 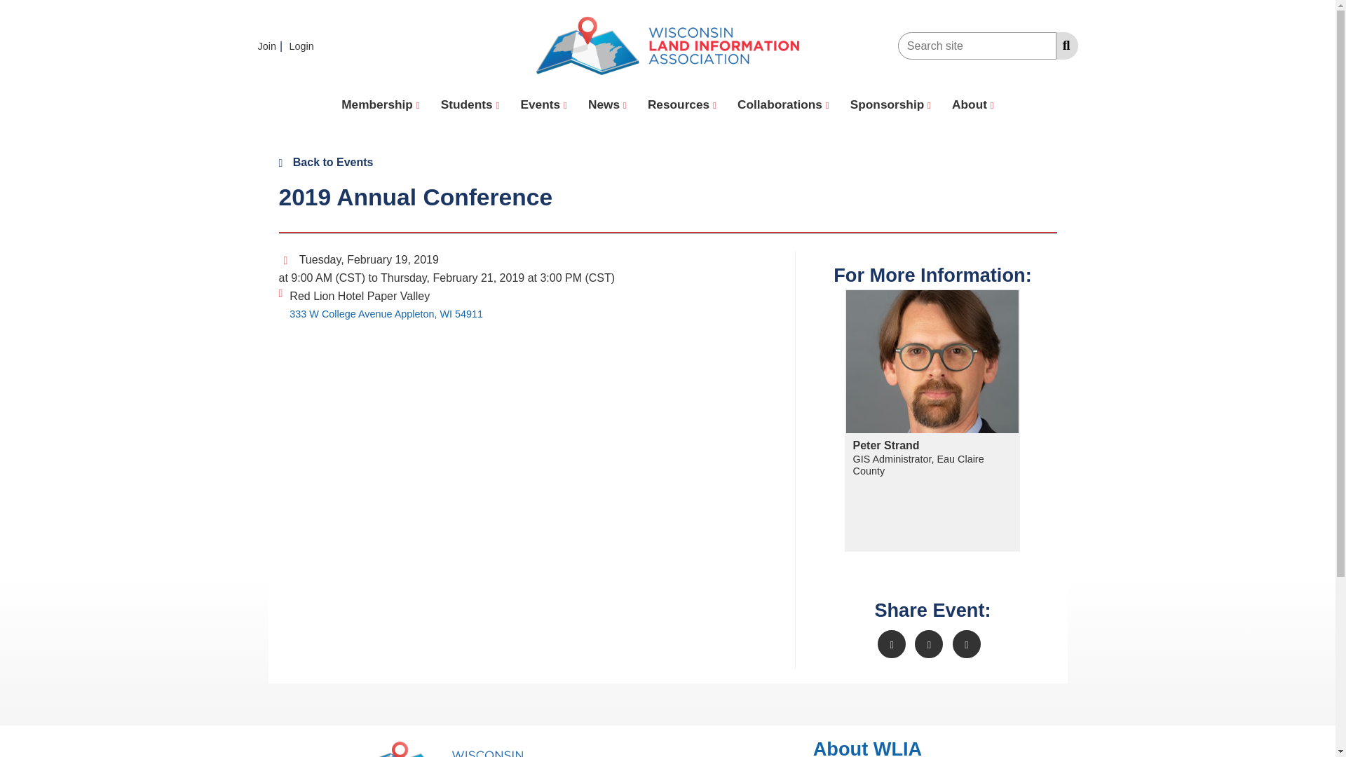 I want to click on News, so click(x=607, y=105).